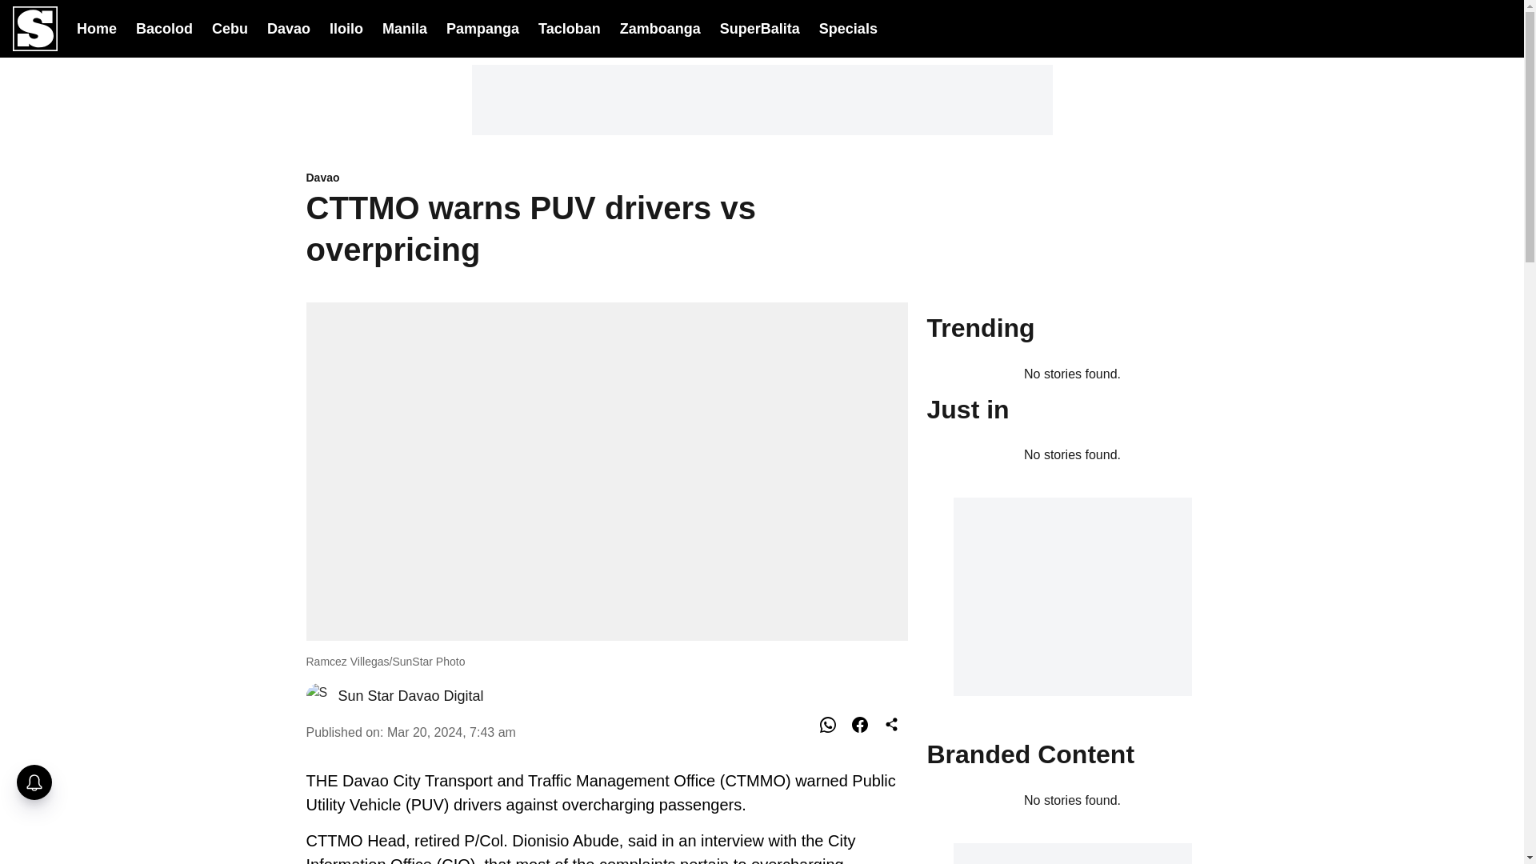 The height and width of the screenshot is (864, 1536). I want to click on Manila, so click(405, 27).